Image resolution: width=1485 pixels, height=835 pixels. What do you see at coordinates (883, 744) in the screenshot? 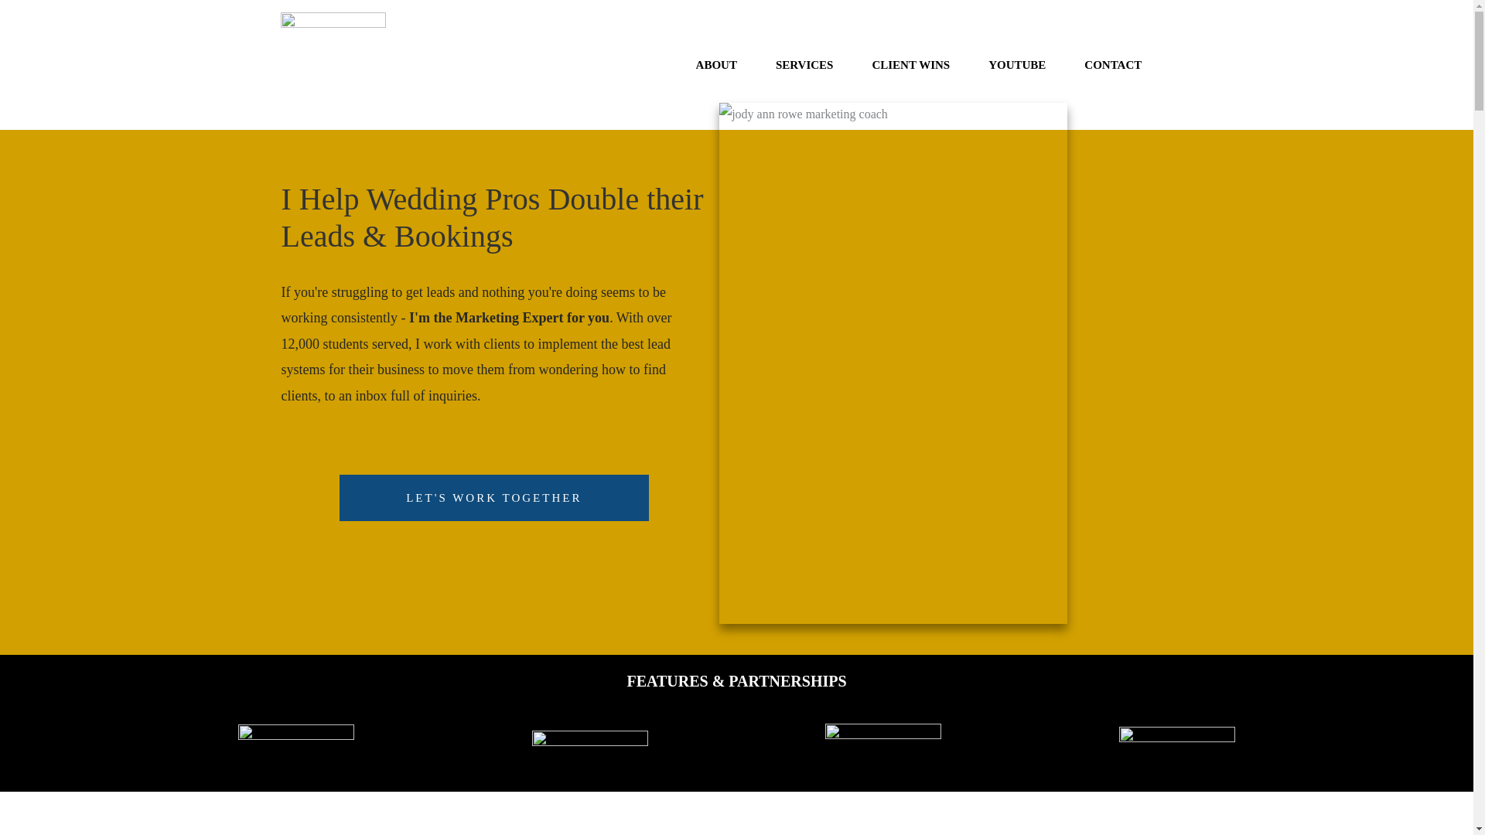
I see `meetings magazine` at bounding box center [883, 744].